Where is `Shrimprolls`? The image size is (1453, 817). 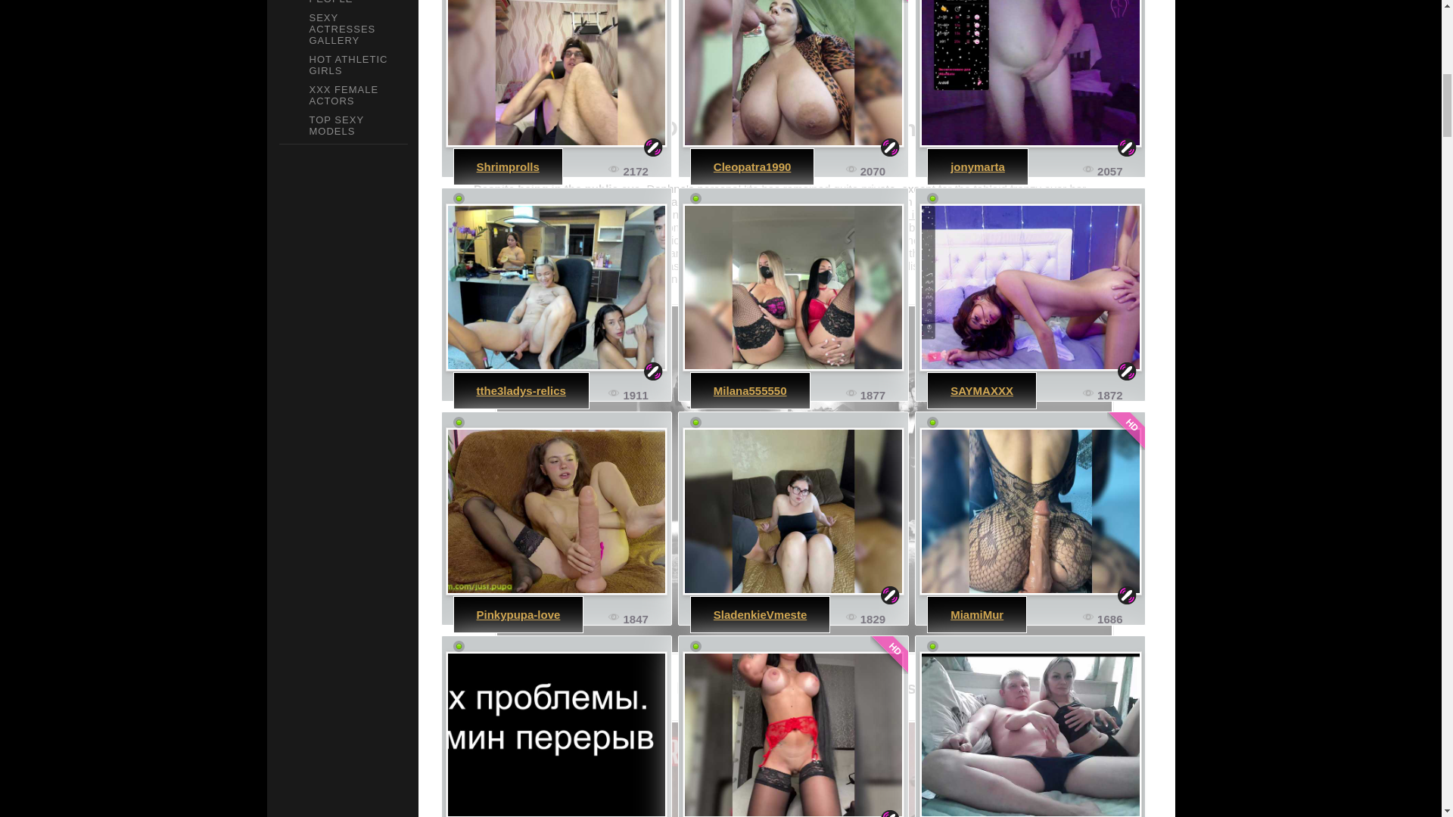
Shrimprolls is located at coordinates (507, 166).